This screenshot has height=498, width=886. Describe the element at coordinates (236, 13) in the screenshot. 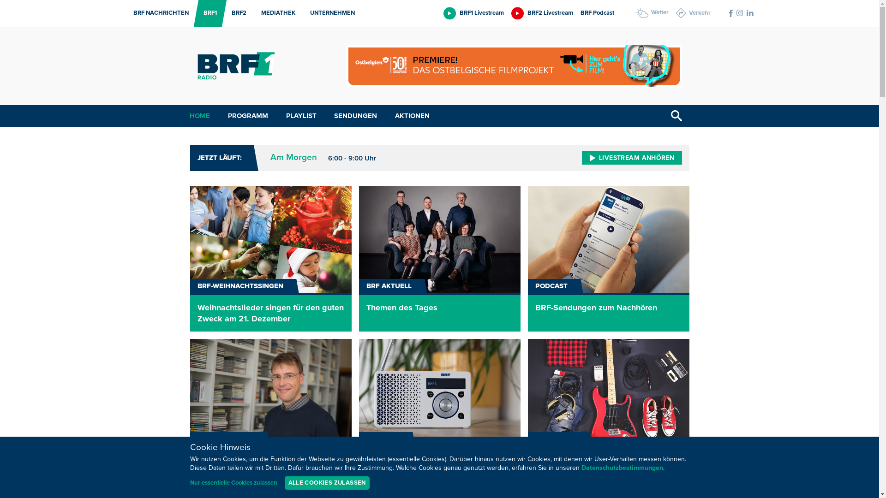

I see `BRF2` at that location.